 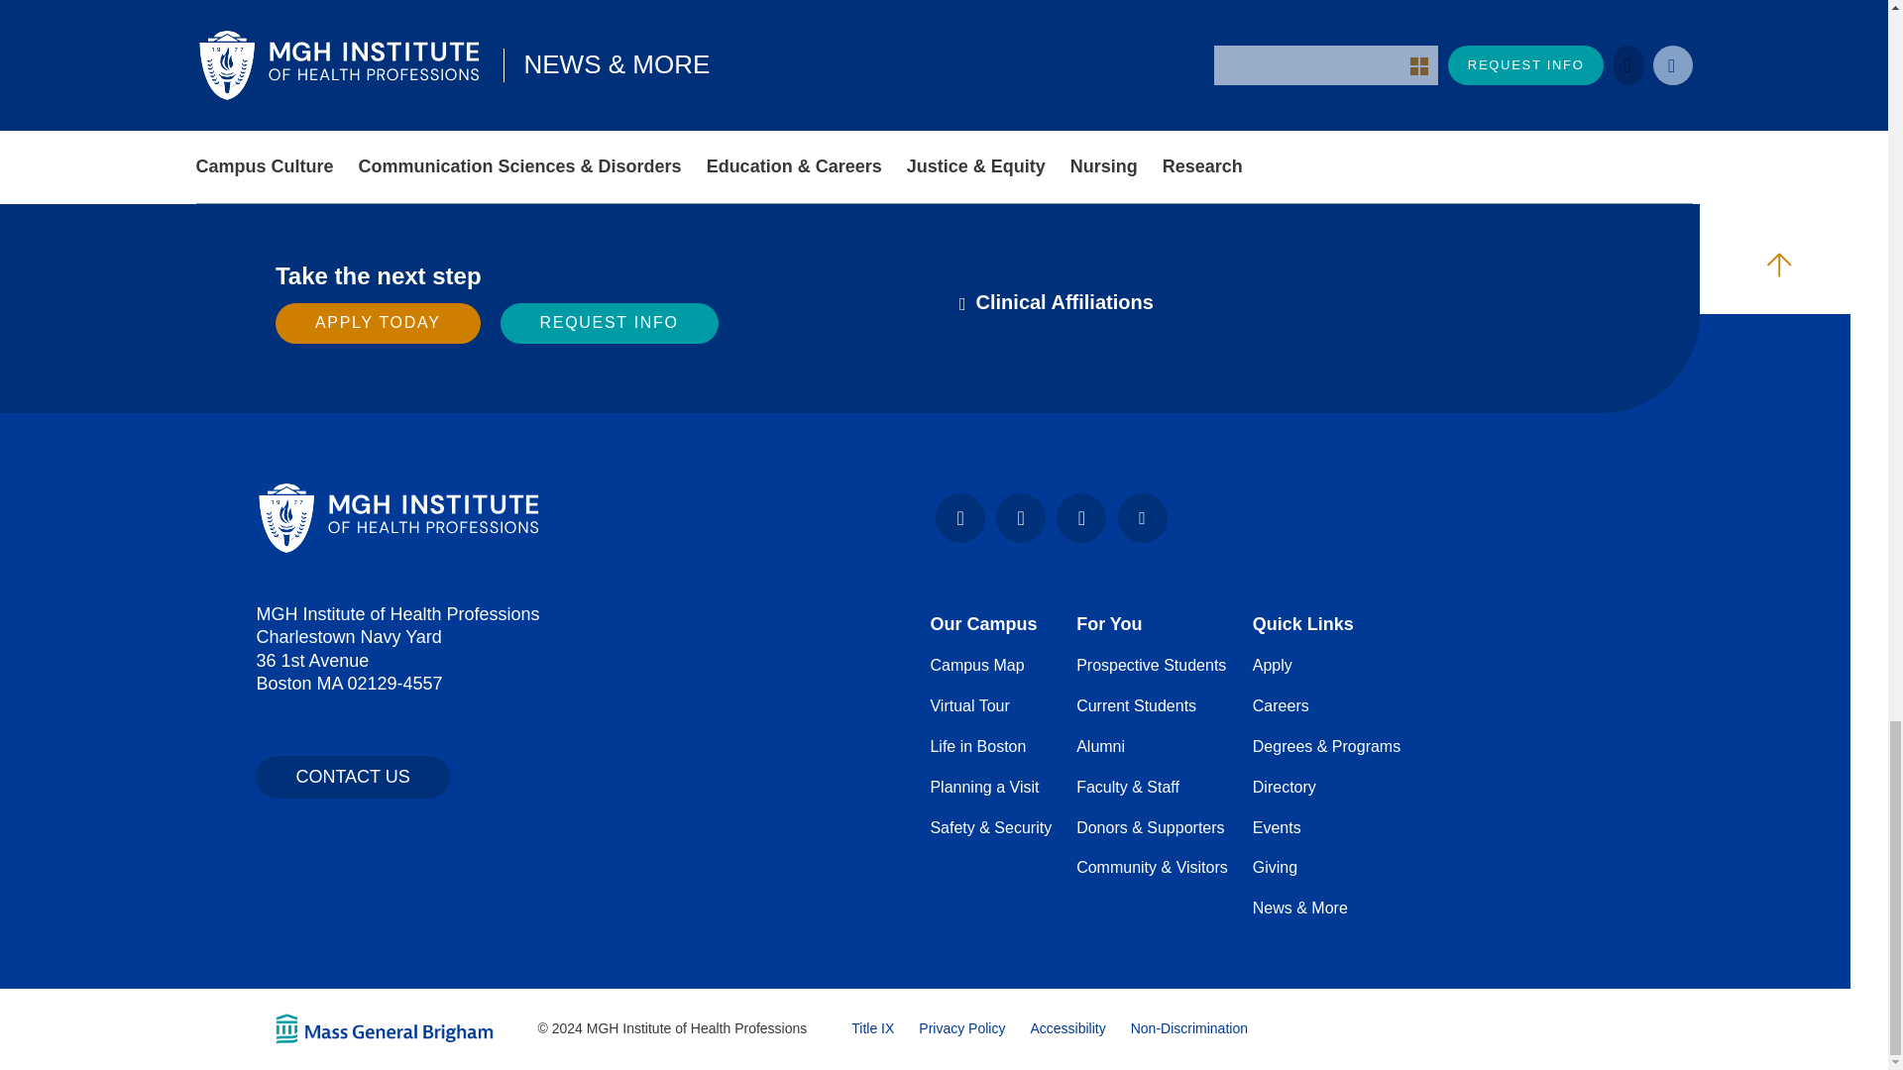 What do you see at coordinates (977, 747) in the screenshot?
I see `Life in Boston` at bounding box center [977, 747].